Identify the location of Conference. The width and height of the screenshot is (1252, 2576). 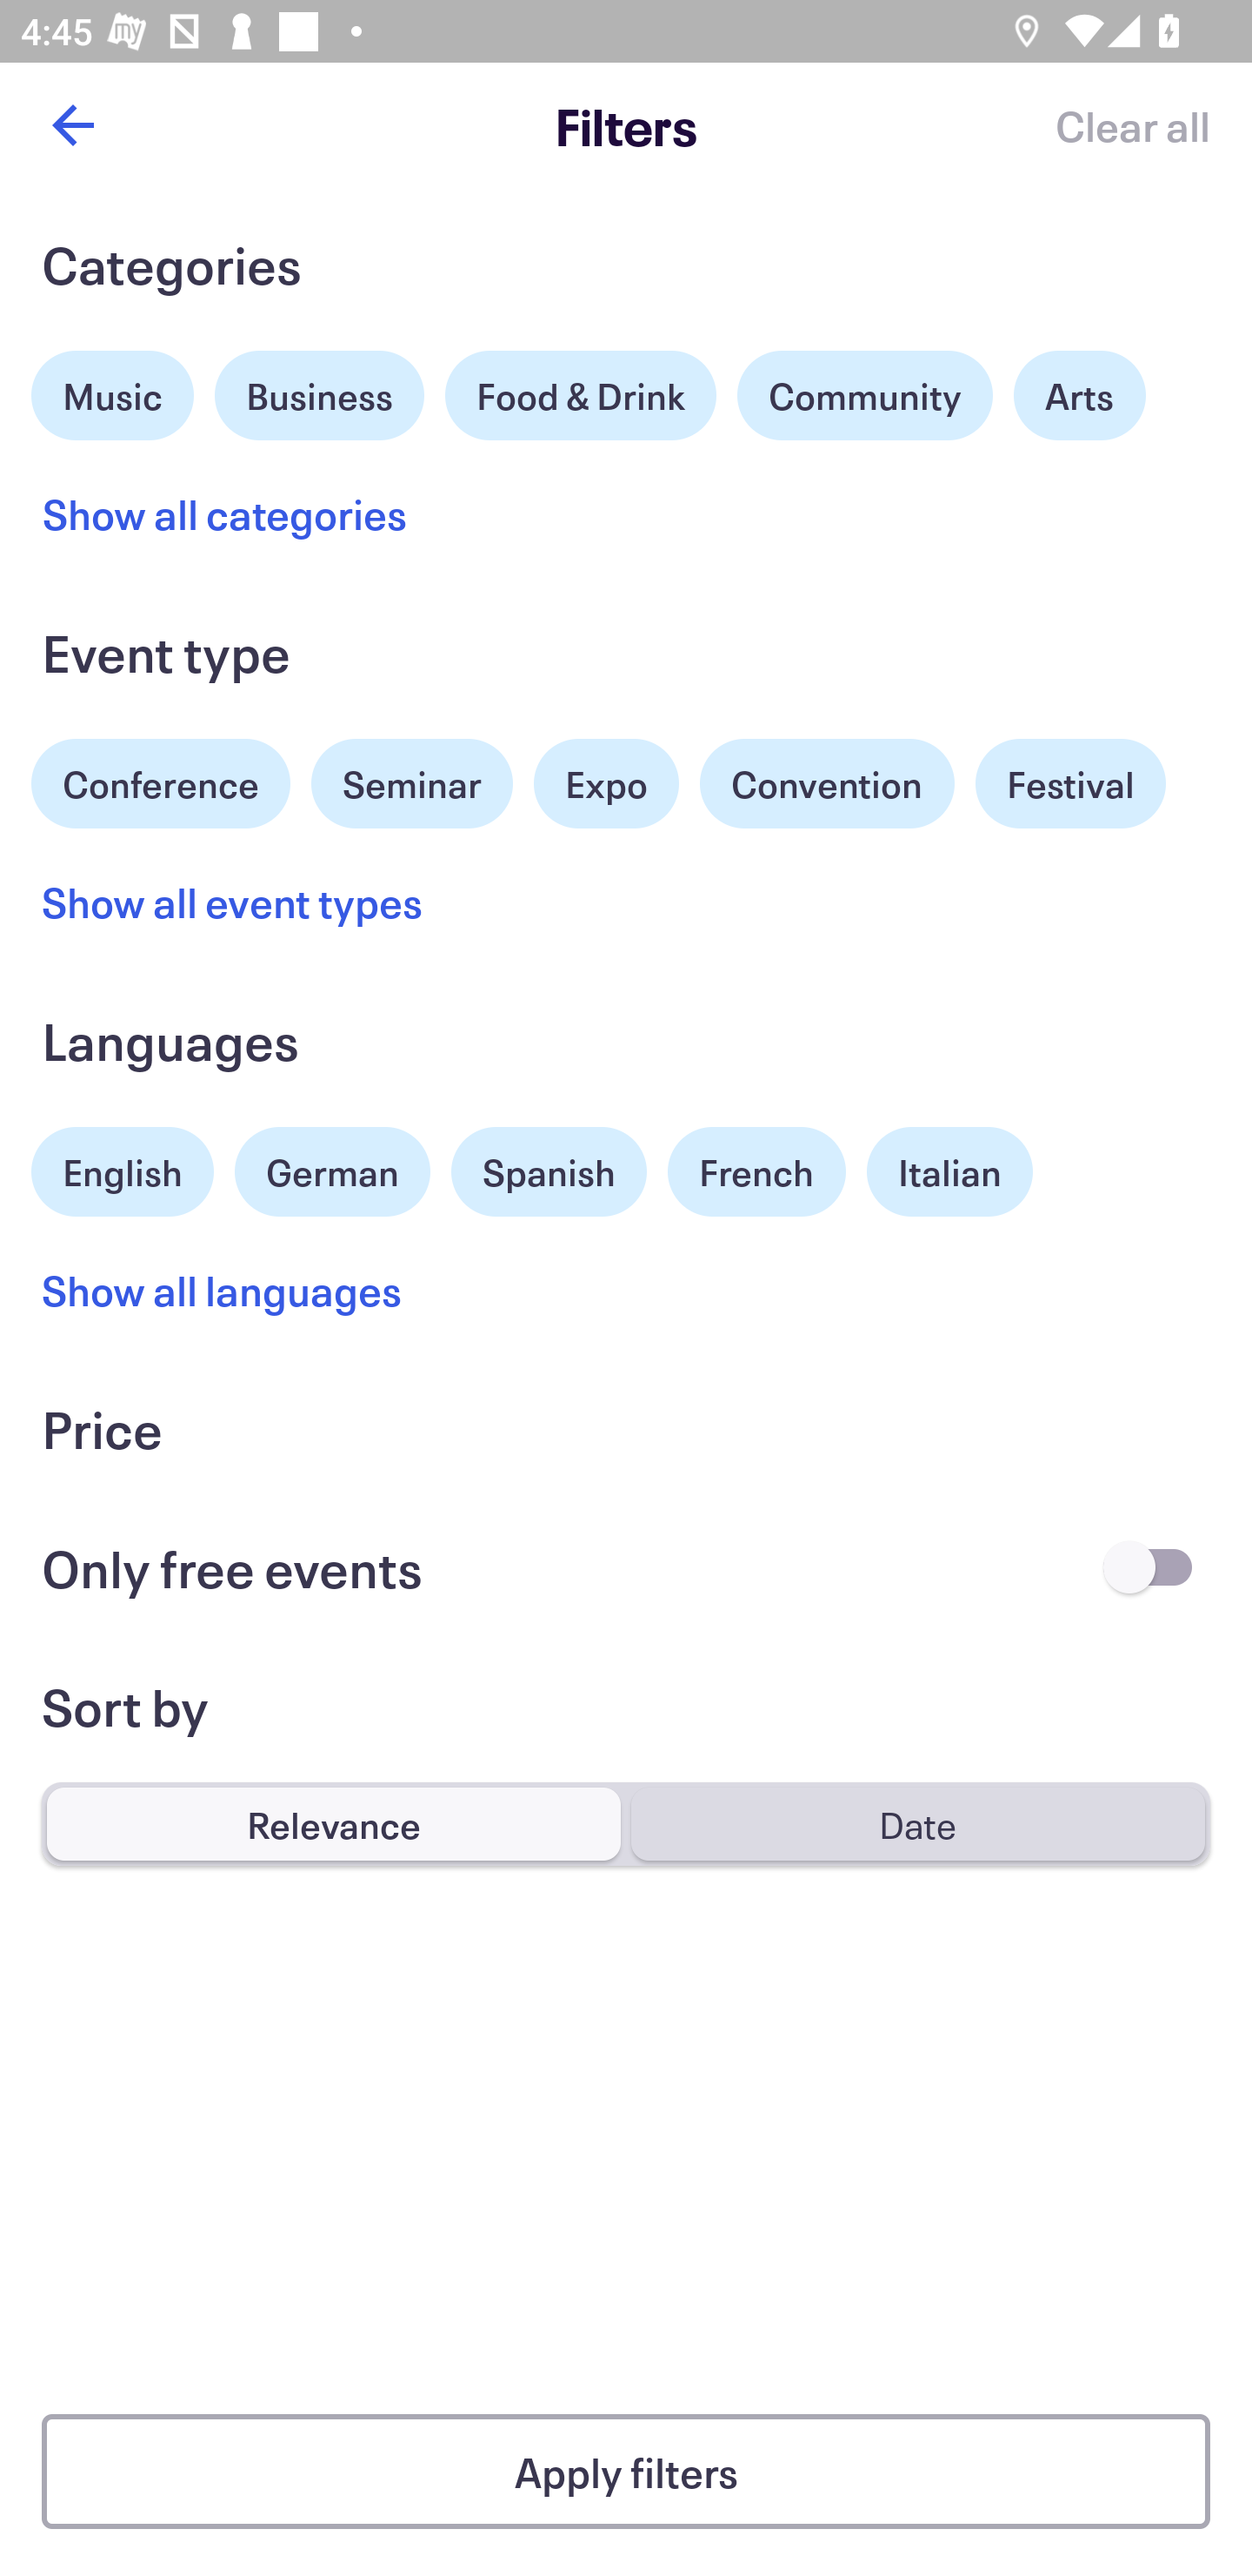
(161, 780).